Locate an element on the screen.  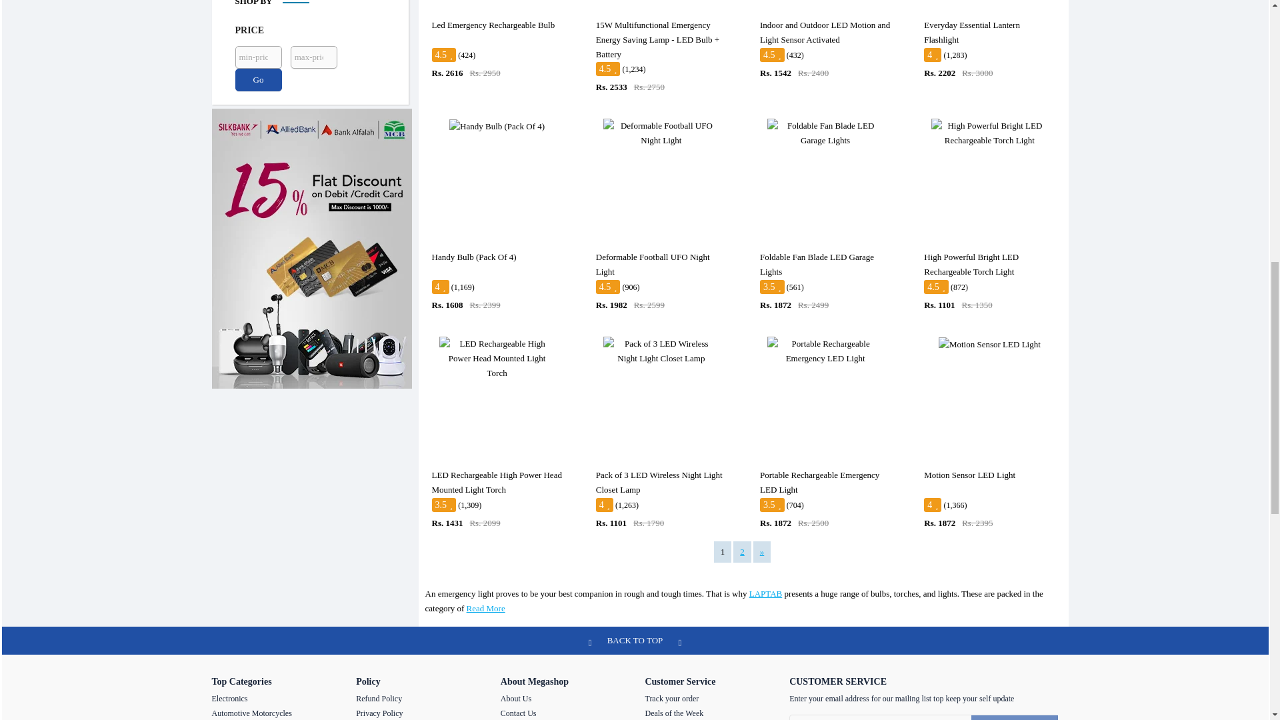
Pack of 3 LED Wireless Night Light Closet Lamp is located at coordinates (661, 351).